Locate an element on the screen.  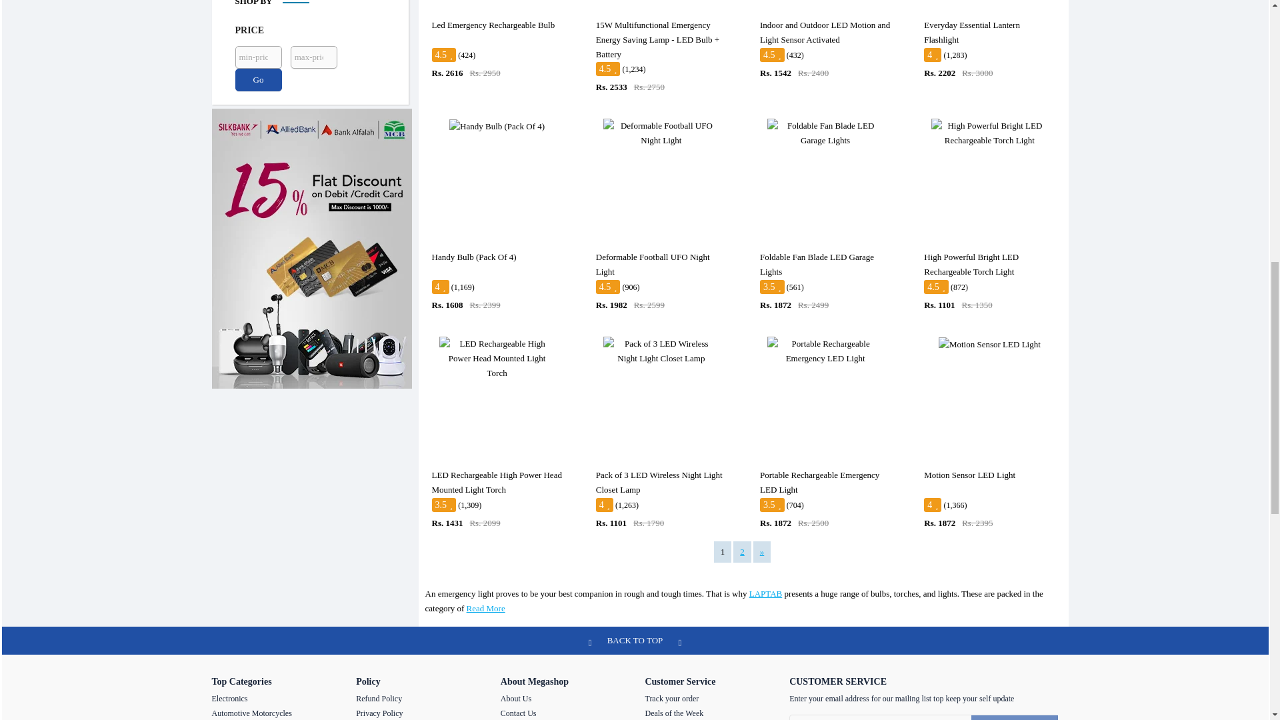
Pack of 3 LED Wireless Night Light Closet Lamp is located at coordinates (661, 351).